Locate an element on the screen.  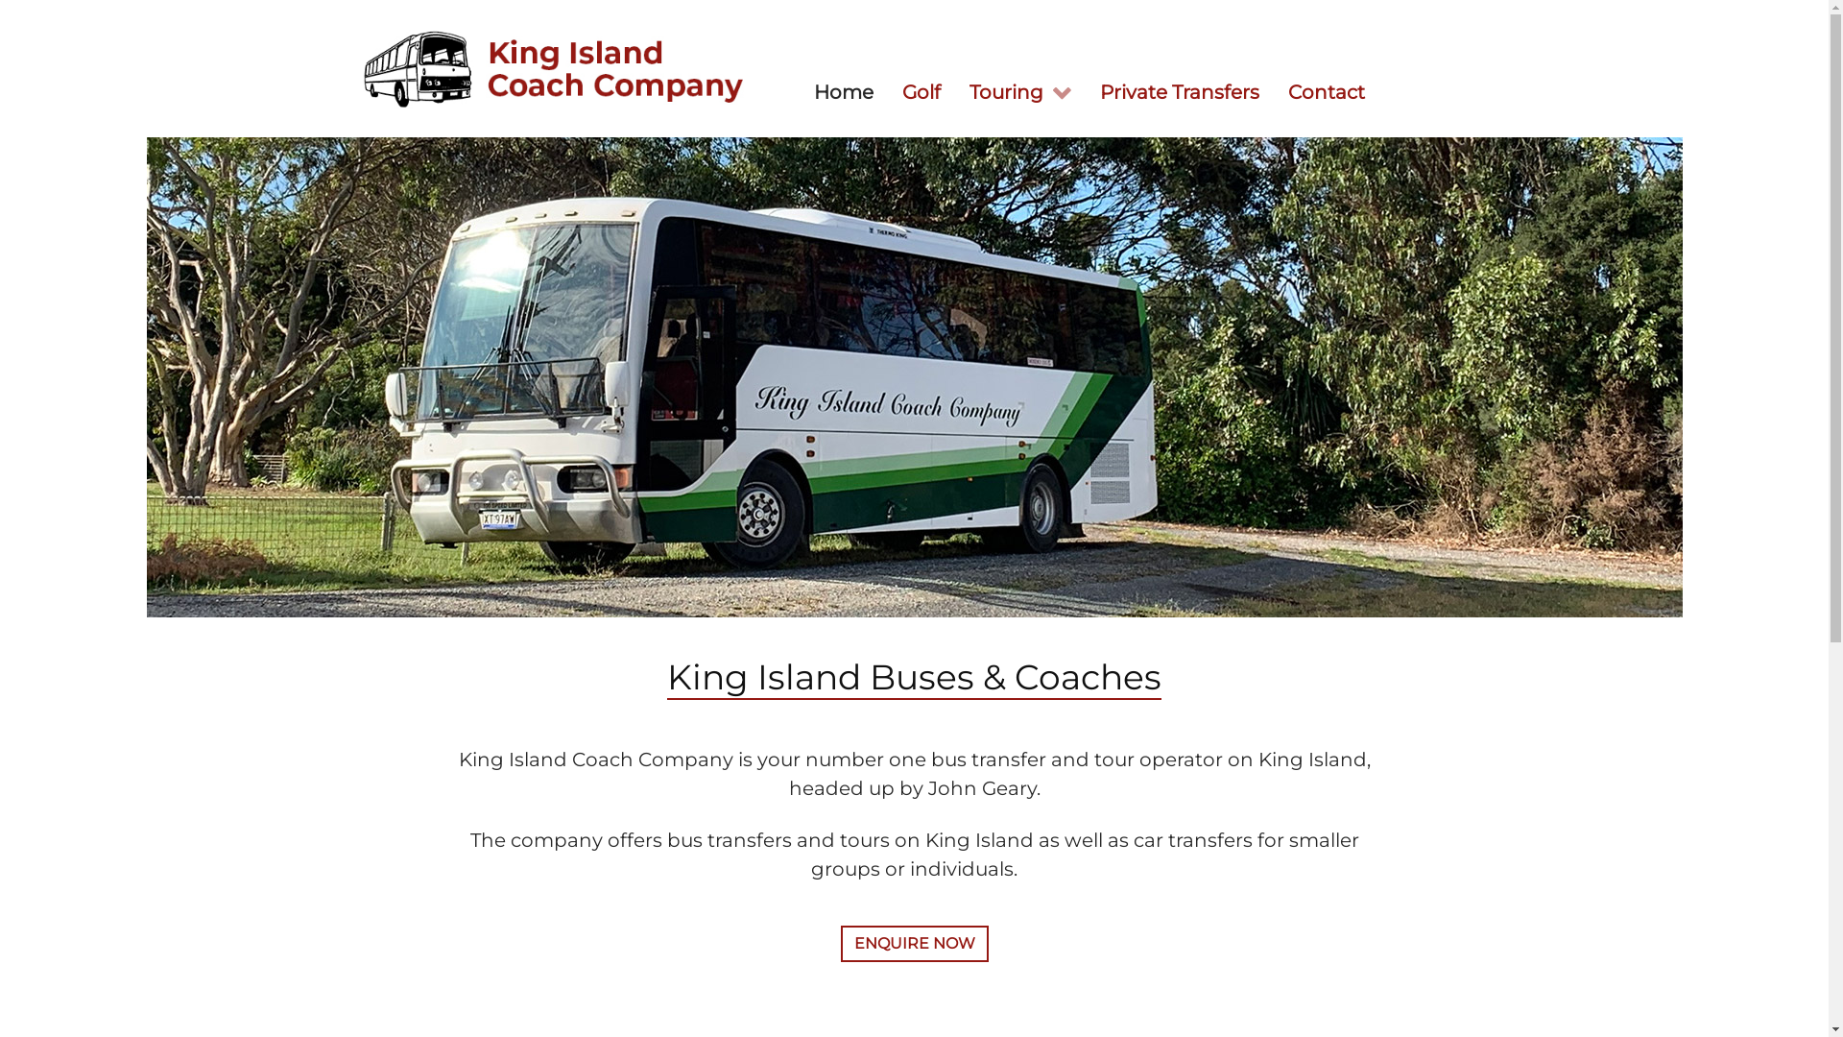
Contact is located at coordinates (1326, 90).